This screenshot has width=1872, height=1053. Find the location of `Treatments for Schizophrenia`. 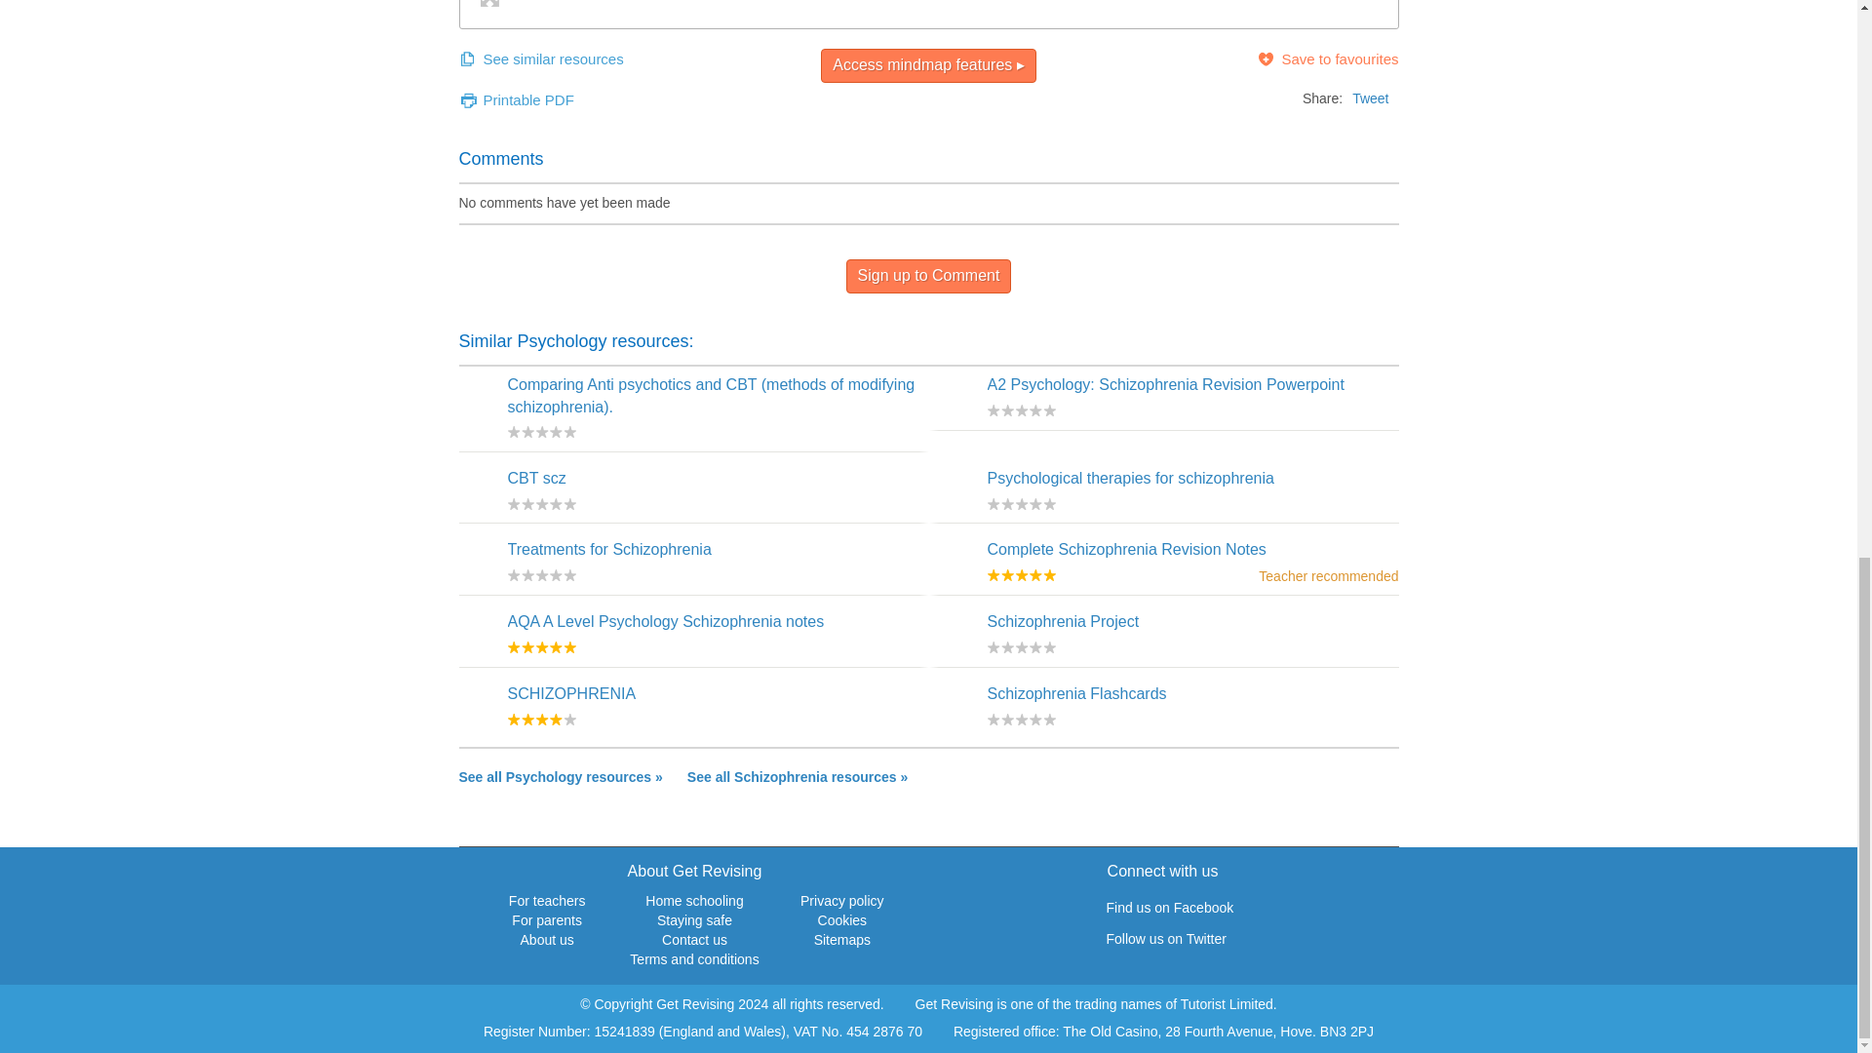

Treatments for Schizophrenia is located at coordinates (608, 550).